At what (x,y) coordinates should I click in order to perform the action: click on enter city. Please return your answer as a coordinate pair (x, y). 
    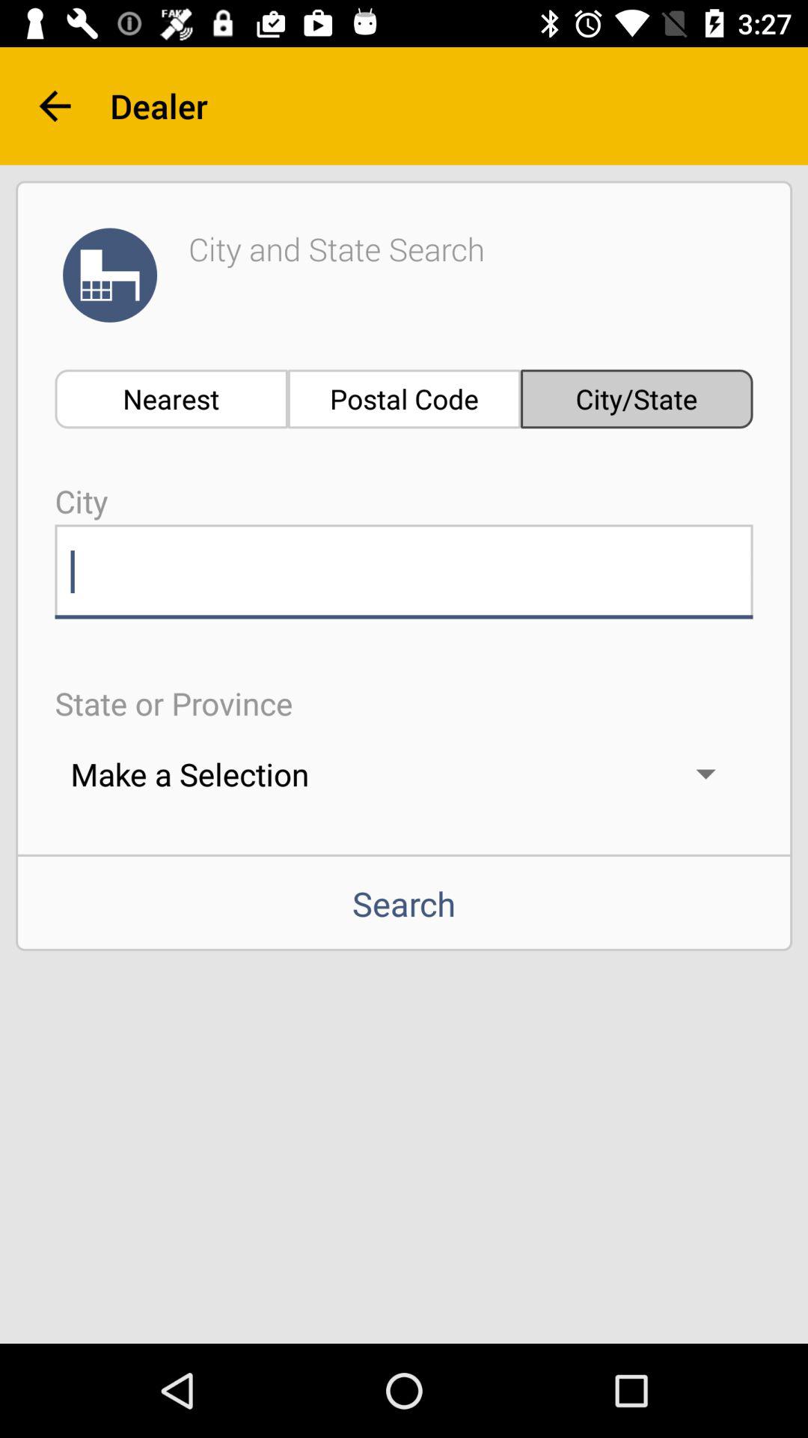
    Looking at the image, I should click on (404, 571).